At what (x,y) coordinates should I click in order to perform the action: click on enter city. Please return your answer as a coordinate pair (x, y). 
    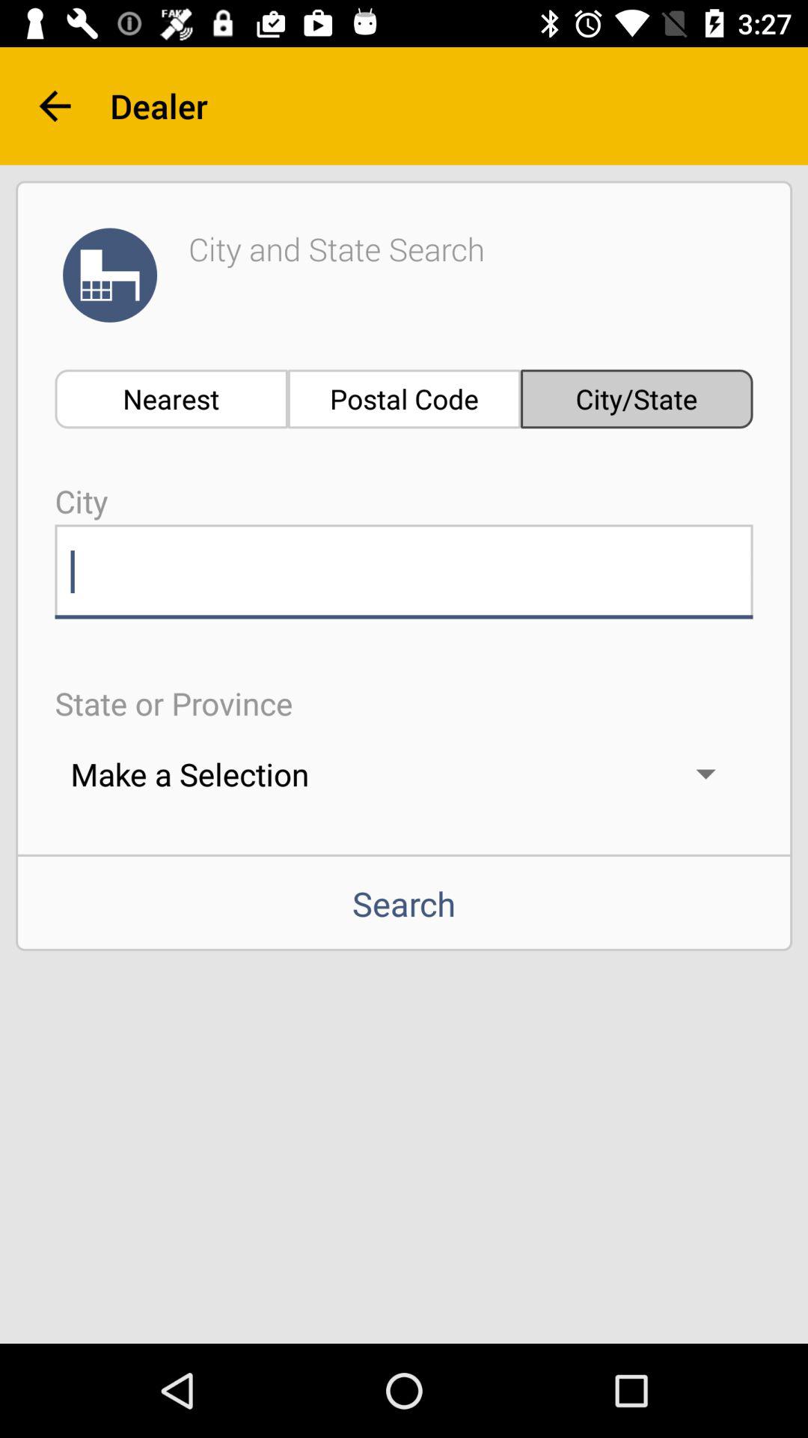
    Looking at the image, I should click on (404, 571).